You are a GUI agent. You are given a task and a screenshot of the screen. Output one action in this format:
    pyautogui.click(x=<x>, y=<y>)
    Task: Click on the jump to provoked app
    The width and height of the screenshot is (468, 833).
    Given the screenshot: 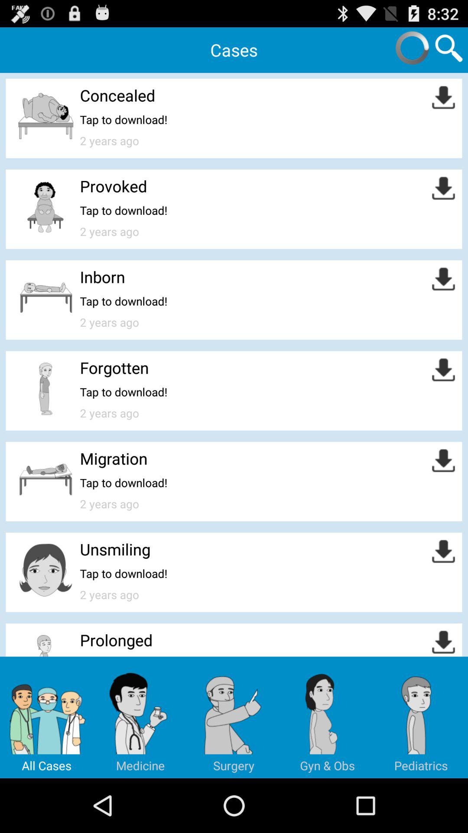 What is the action you would take?
    pyautogui.click(x=114, y=186)
    